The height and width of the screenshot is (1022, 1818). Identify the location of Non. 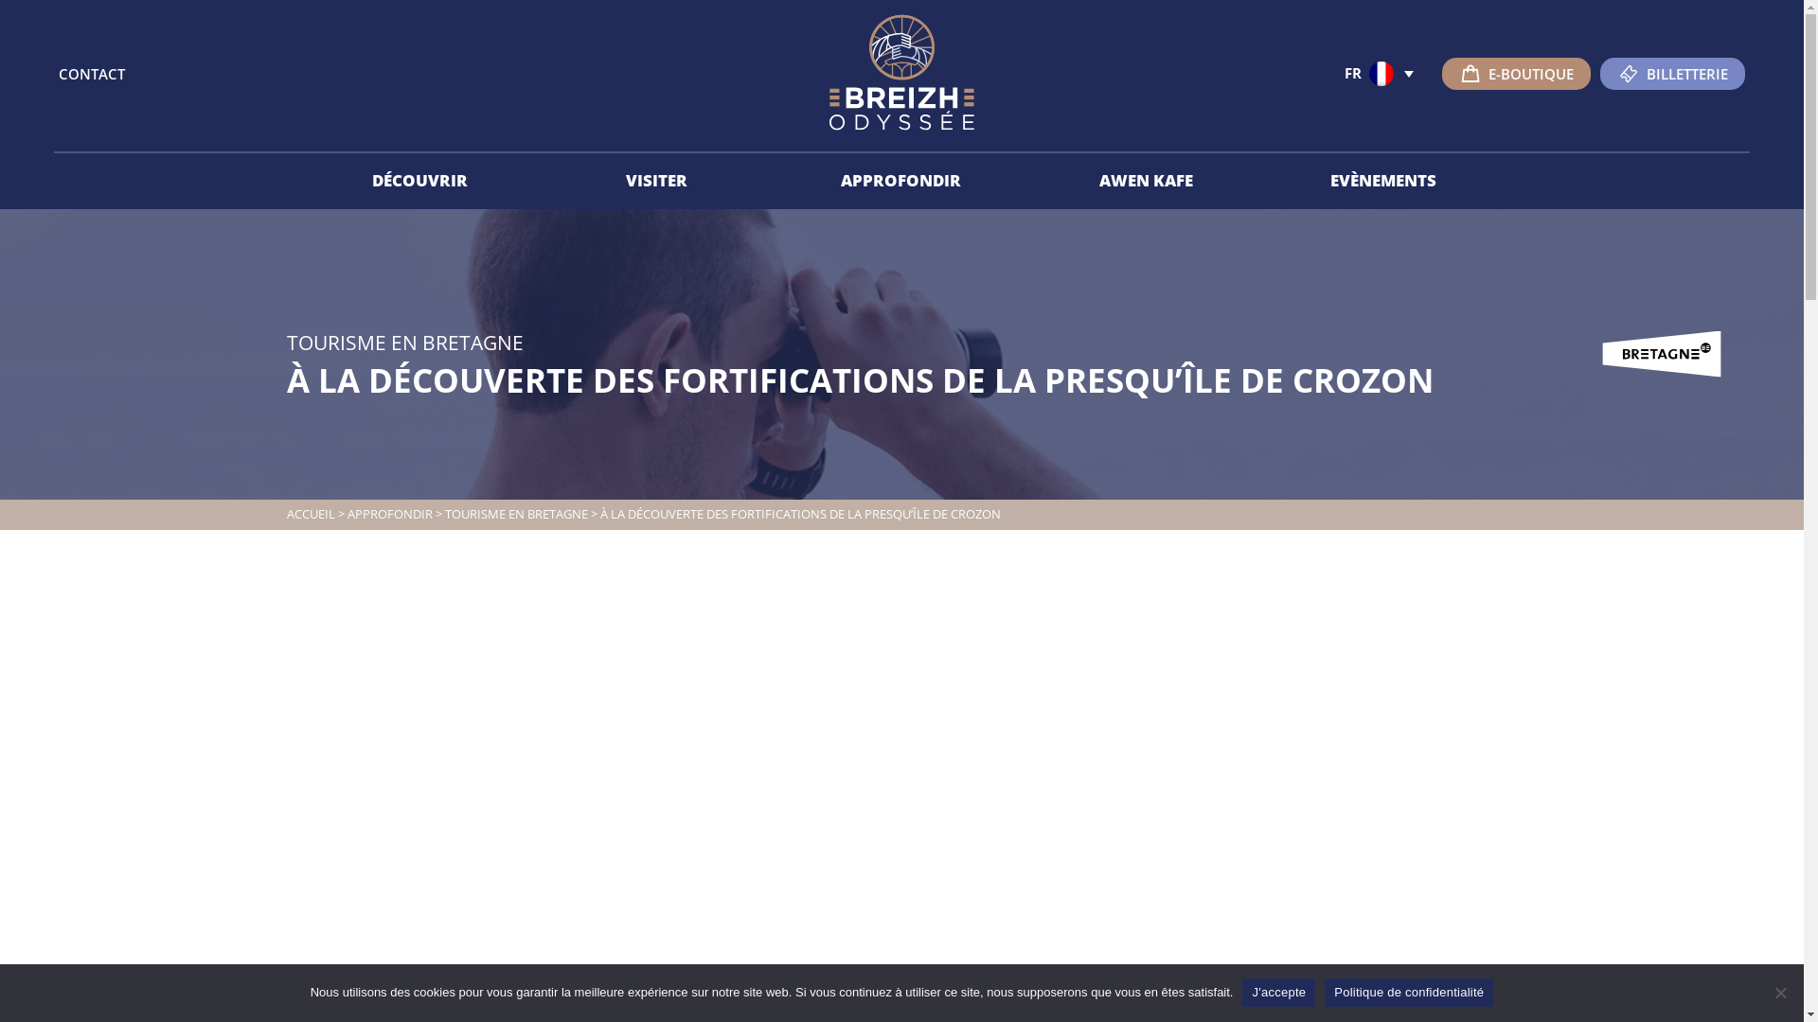
(1780, 993).